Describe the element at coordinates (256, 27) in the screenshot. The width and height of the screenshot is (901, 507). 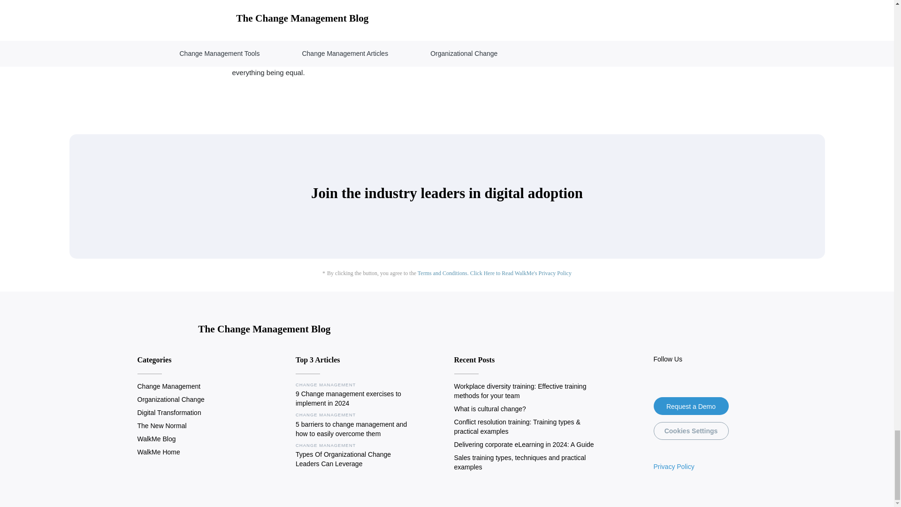
I see `Posts by WalkMe Team` at that location.